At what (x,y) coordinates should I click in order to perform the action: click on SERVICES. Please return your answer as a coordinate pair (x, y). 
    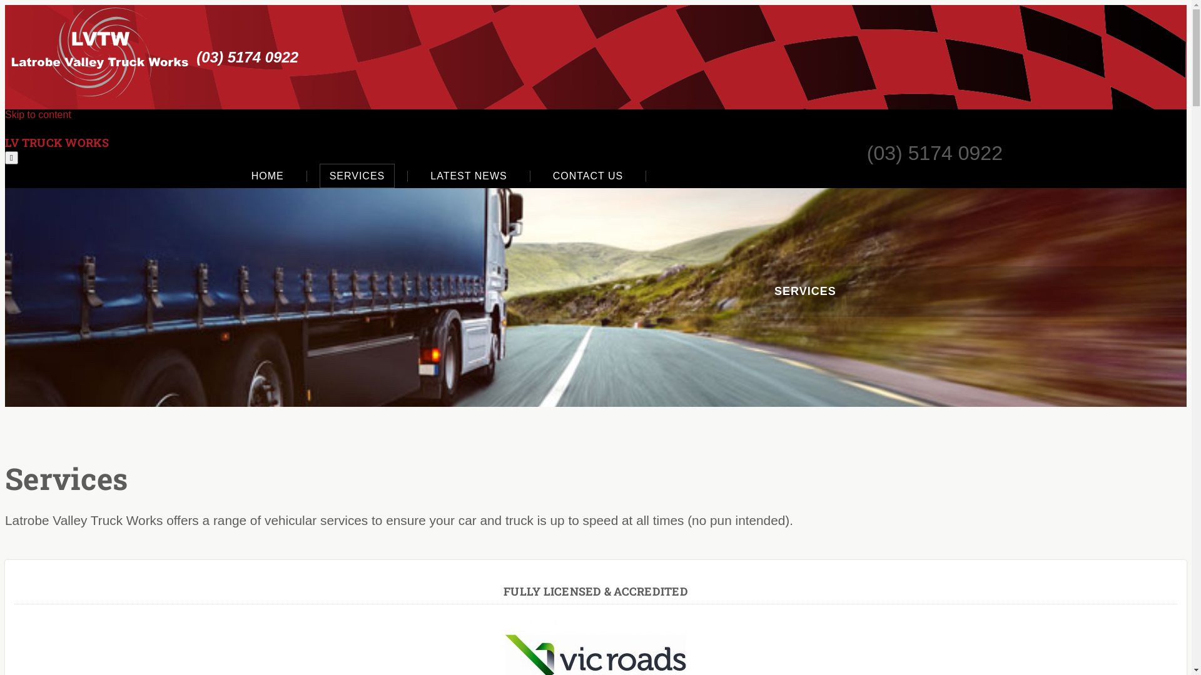
    Looking at the image, I should click on (358, 176).